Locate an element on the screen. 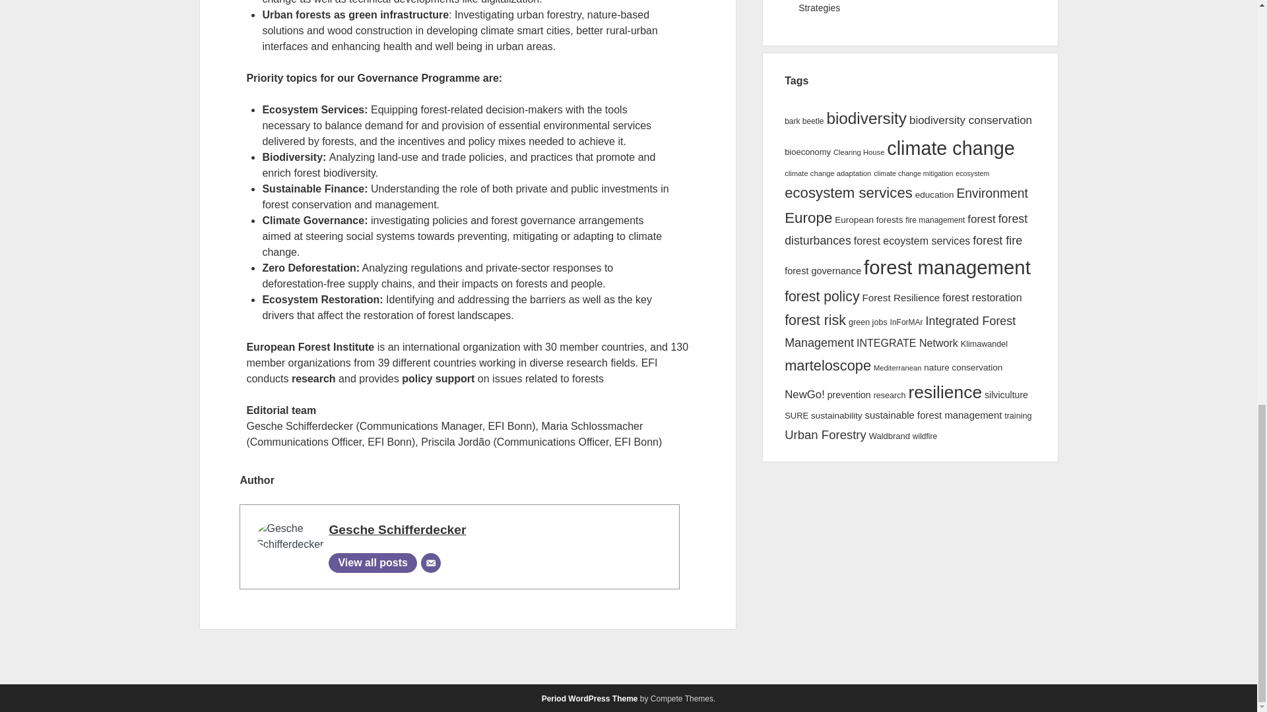  biodiversity conservation is located at coordinates (971, 120).